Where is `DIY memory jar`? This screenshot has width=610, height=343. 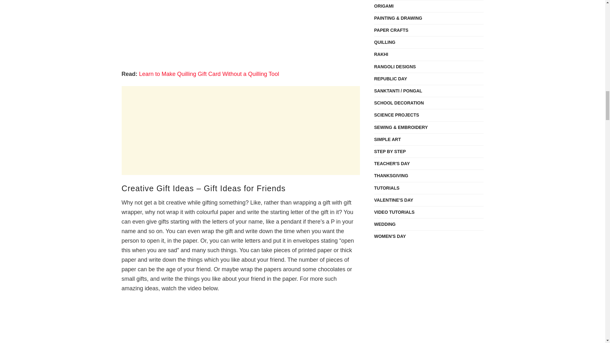 DIY memory jar is located at coordinates (241, 31).